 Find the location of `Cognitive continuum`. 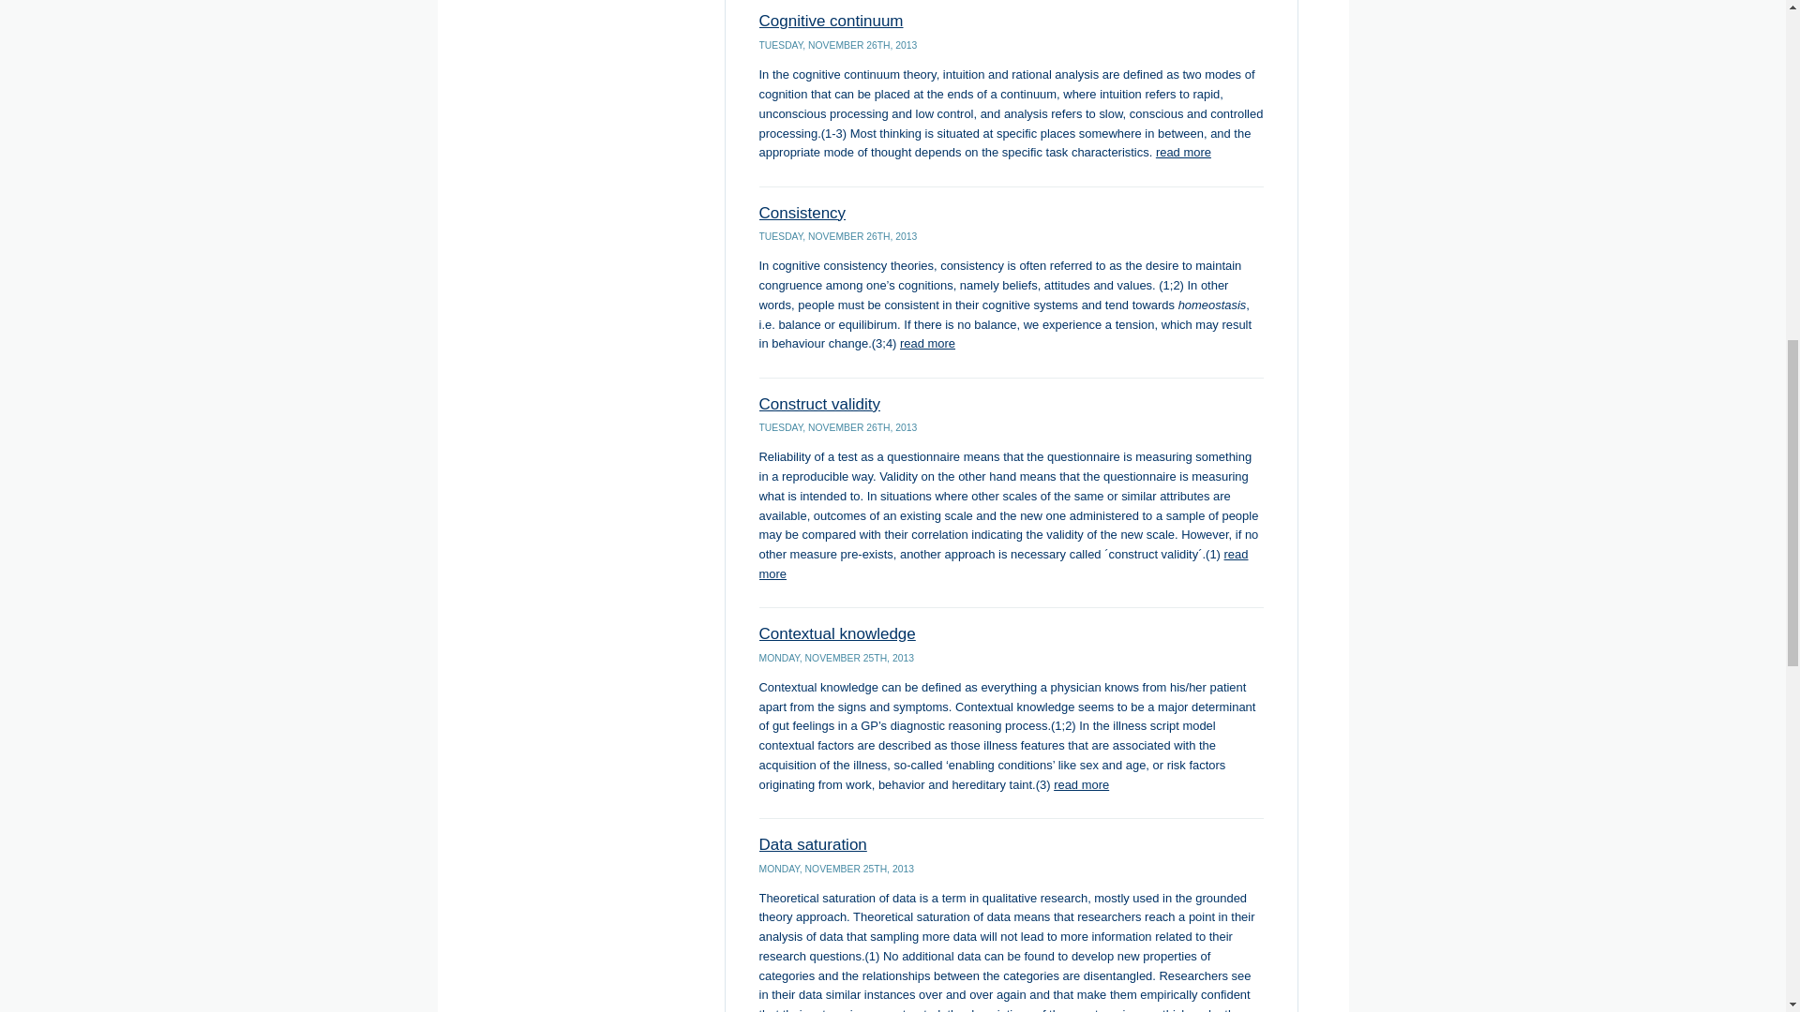

Cognitive continuum is located at coordinates (831, 21).